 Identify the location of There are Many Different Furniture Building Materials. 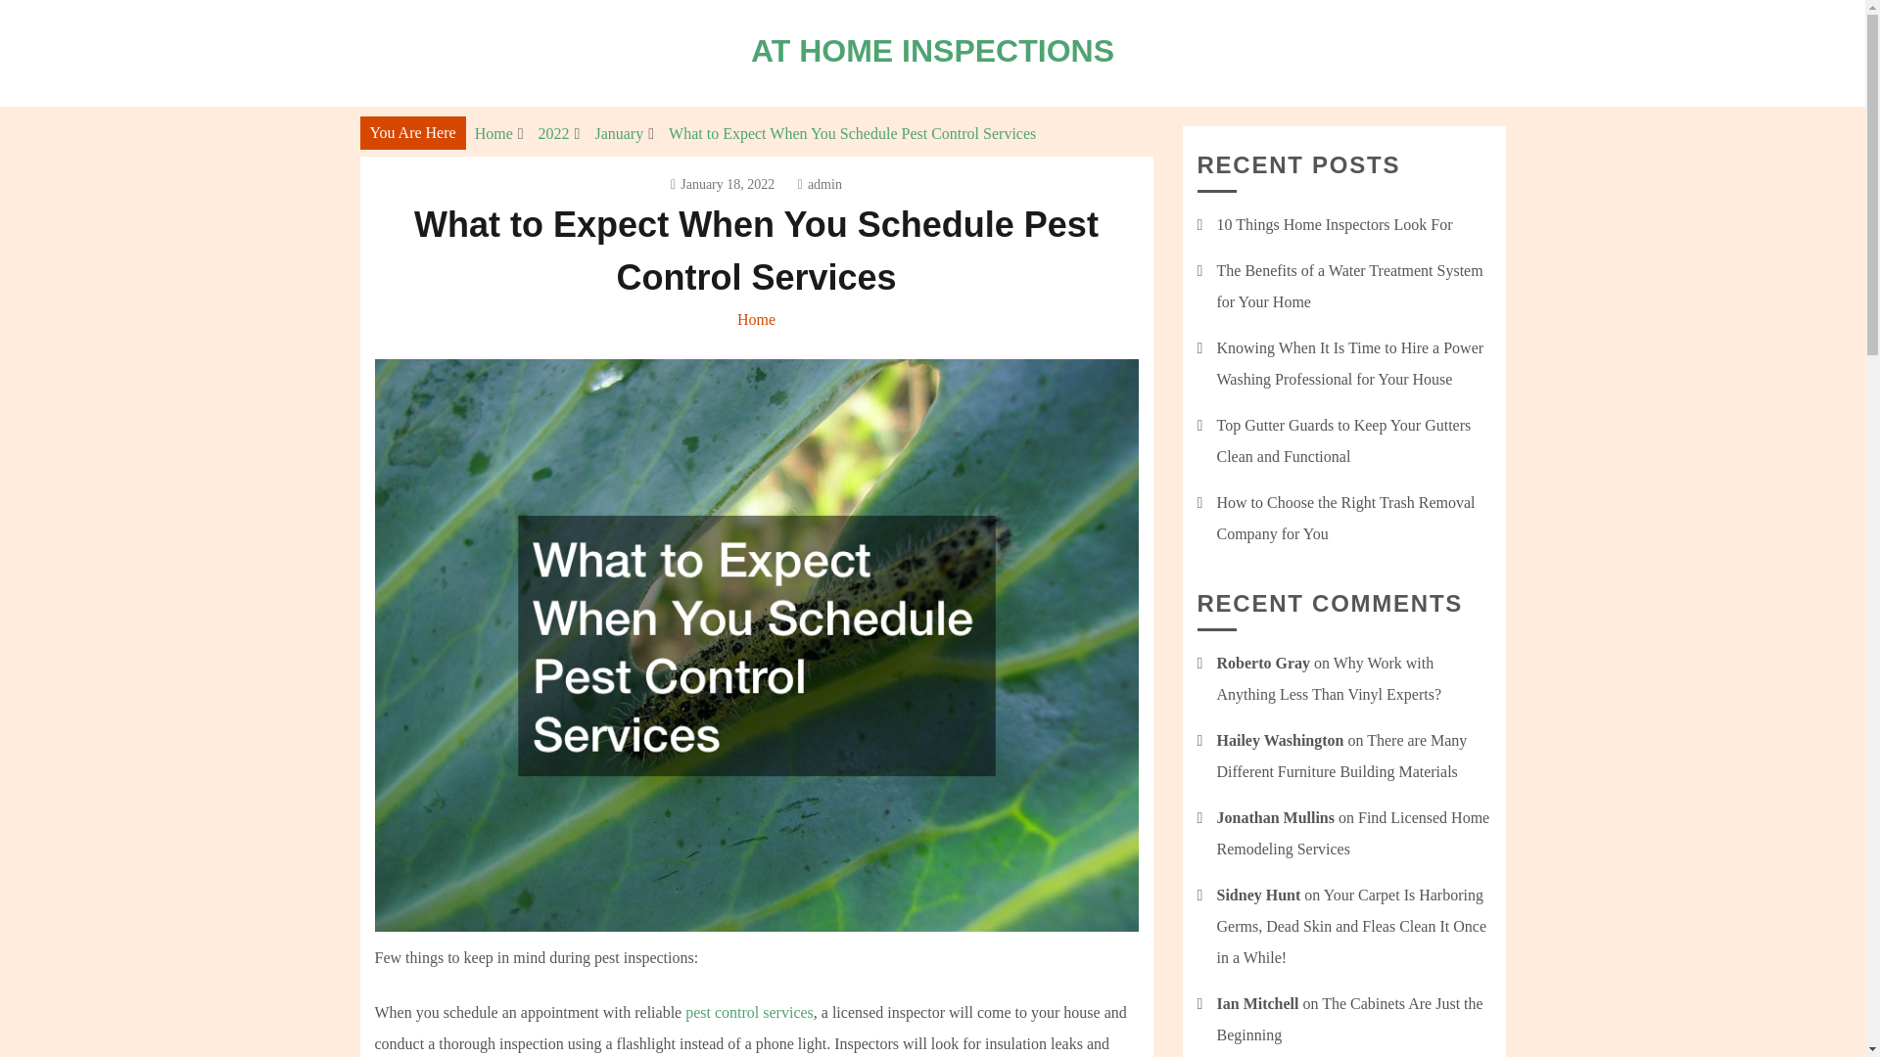
(1341, 756).